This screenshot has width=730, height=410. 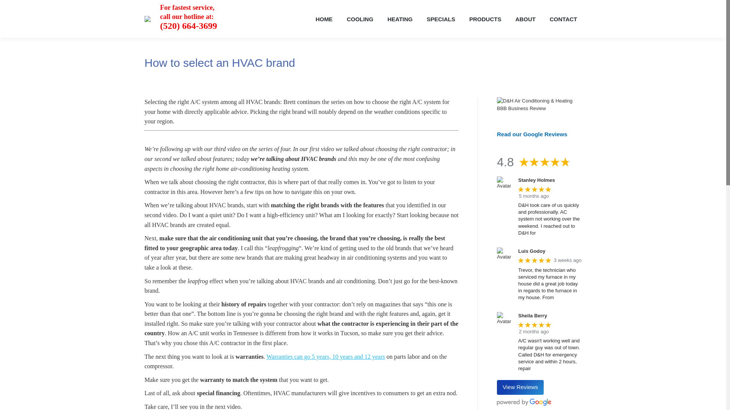 What do you see at coordinates (324, 19) in the screenshot?
I see `HOME` at bounding box center [324, 19].